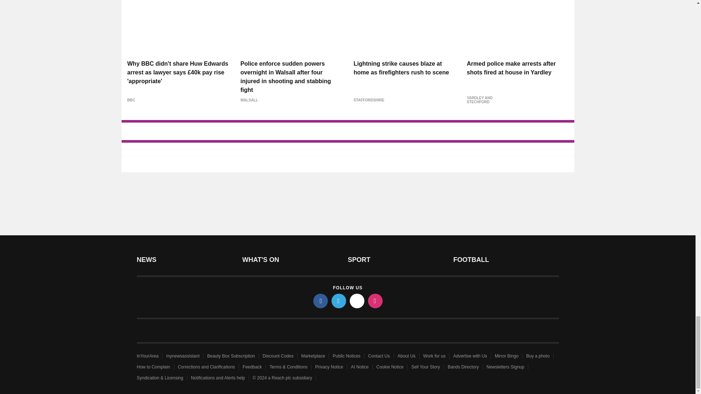 This screenshot has width=701, height=394. What do you see at coordinates (321, 301) in the screenshot?
I see `facebook` at bounding box center [321, 301].